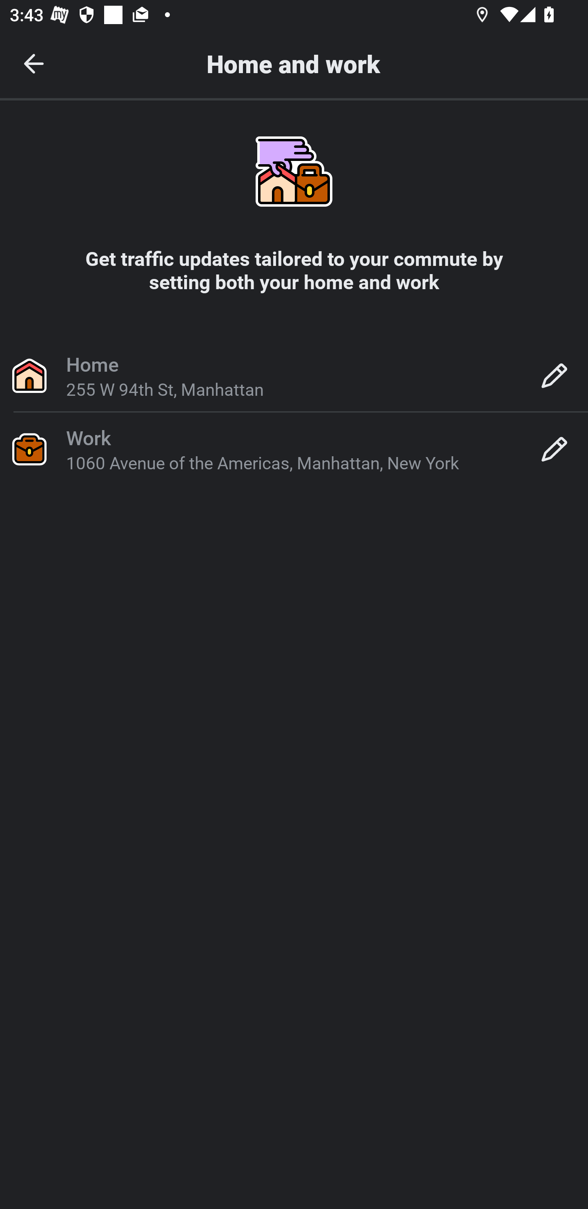 The image size is (588, 1209). I want to click on Home 255 W 94th St, Manhattan, so click(294, 375).